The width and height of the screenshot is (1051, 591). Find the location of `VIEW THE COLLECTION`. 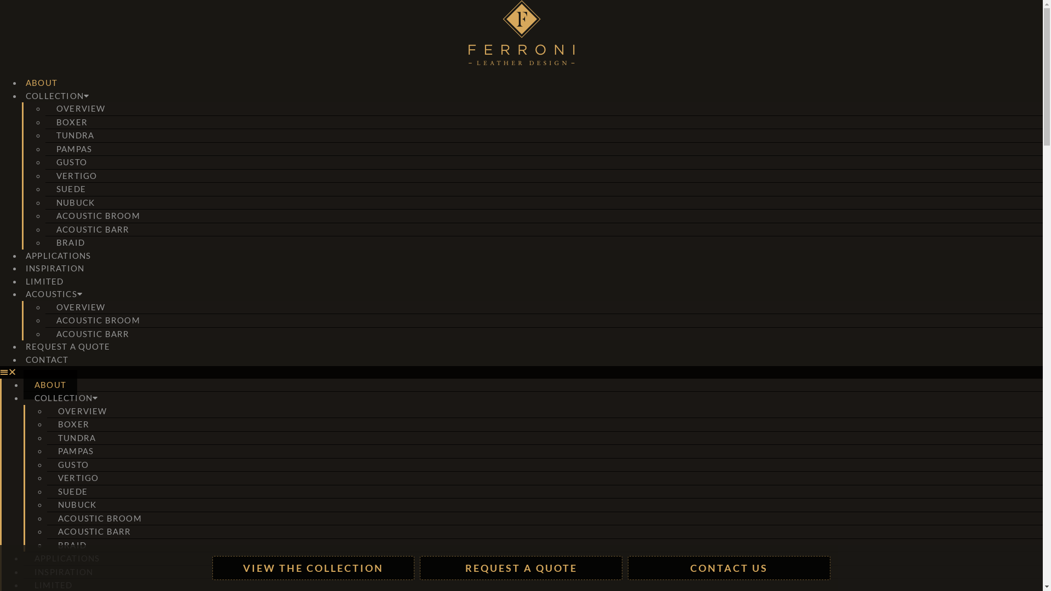

VIEW THE COLLECTION is located at coordinates (314, 568).